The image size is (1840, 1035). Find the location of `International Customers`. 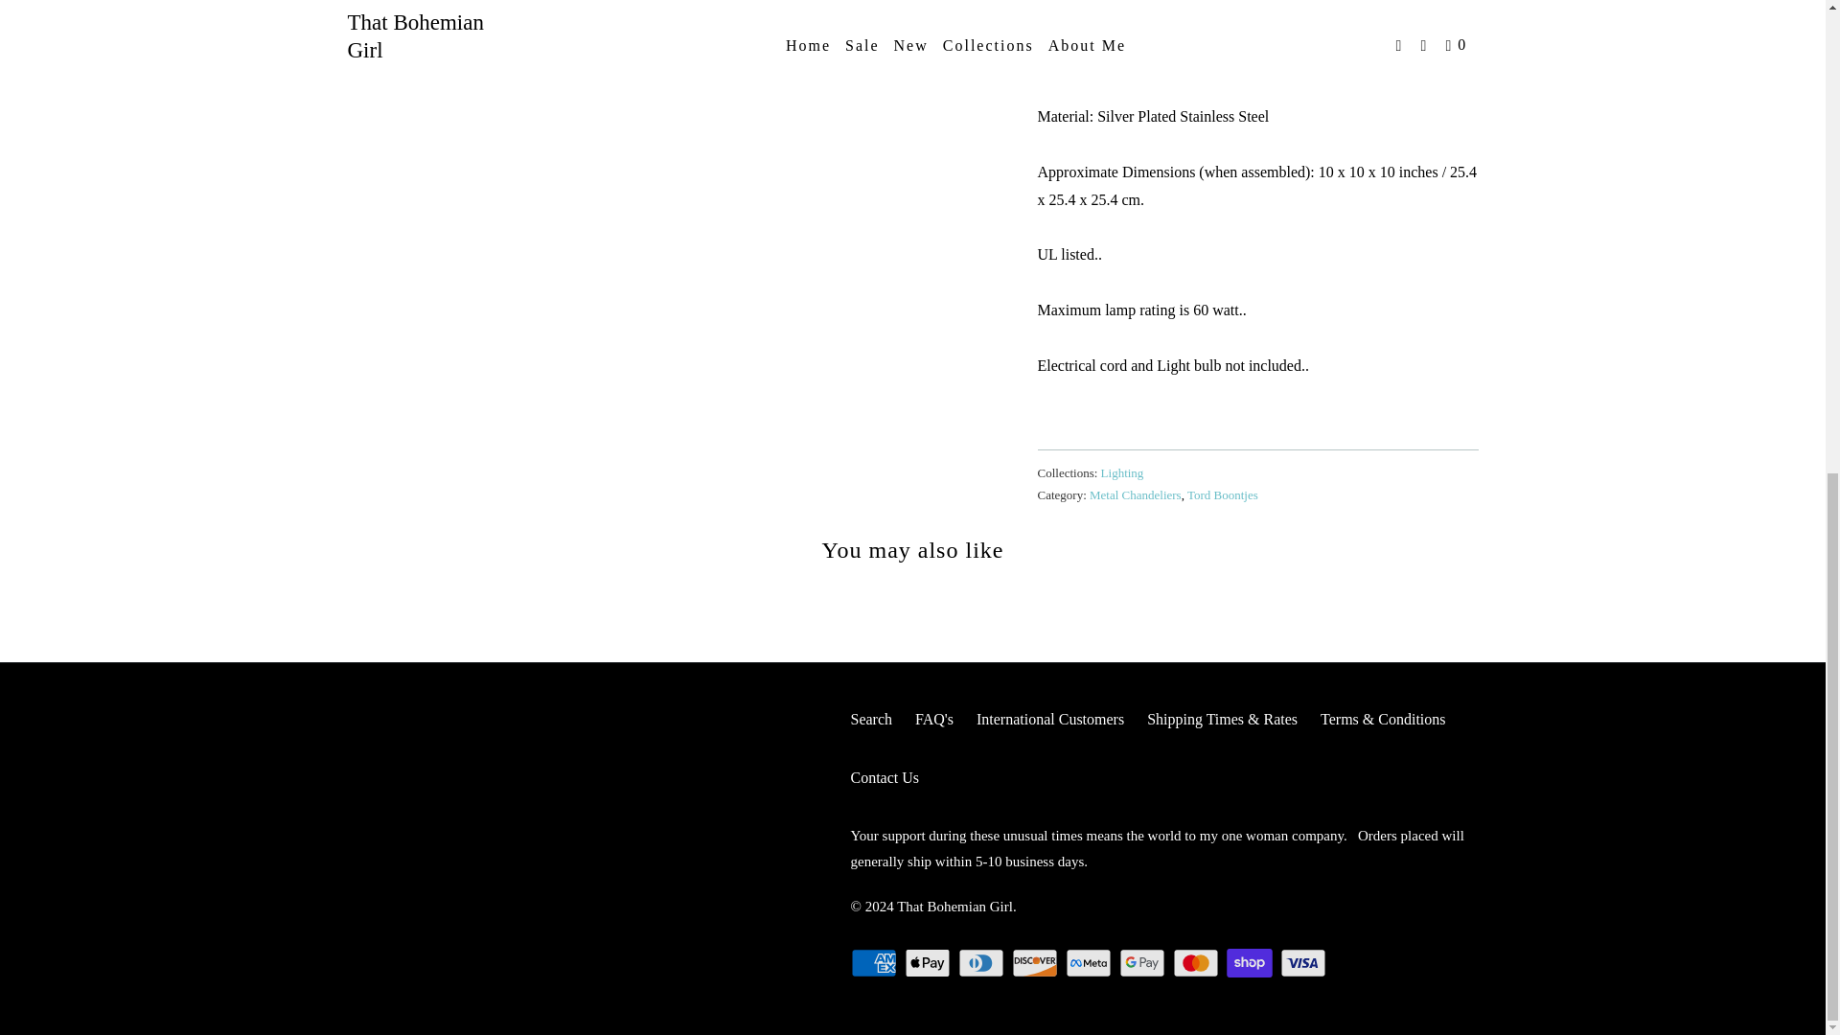

International Customers is located at coordinates (1050, 719).